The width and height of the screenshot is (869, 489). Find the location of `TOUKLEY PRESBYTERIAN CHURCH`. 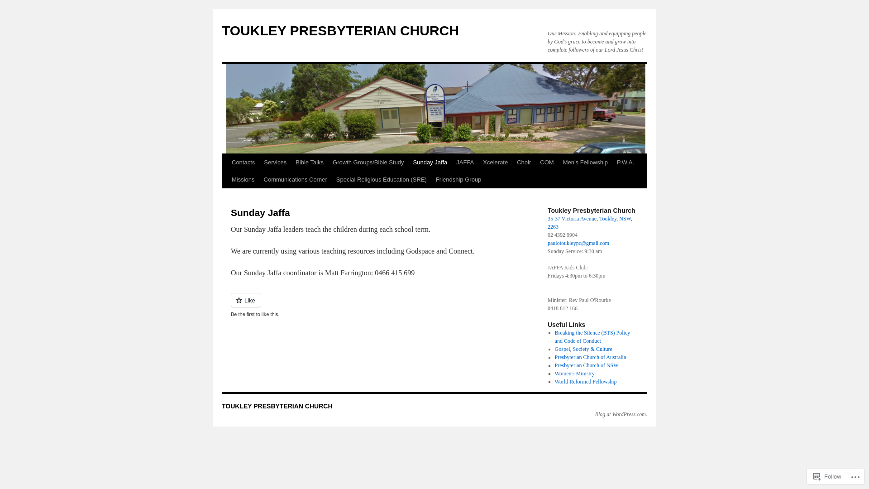

TOUKLEY PRESBYTERIAN CHURCH is located at coordinates (340, 31).